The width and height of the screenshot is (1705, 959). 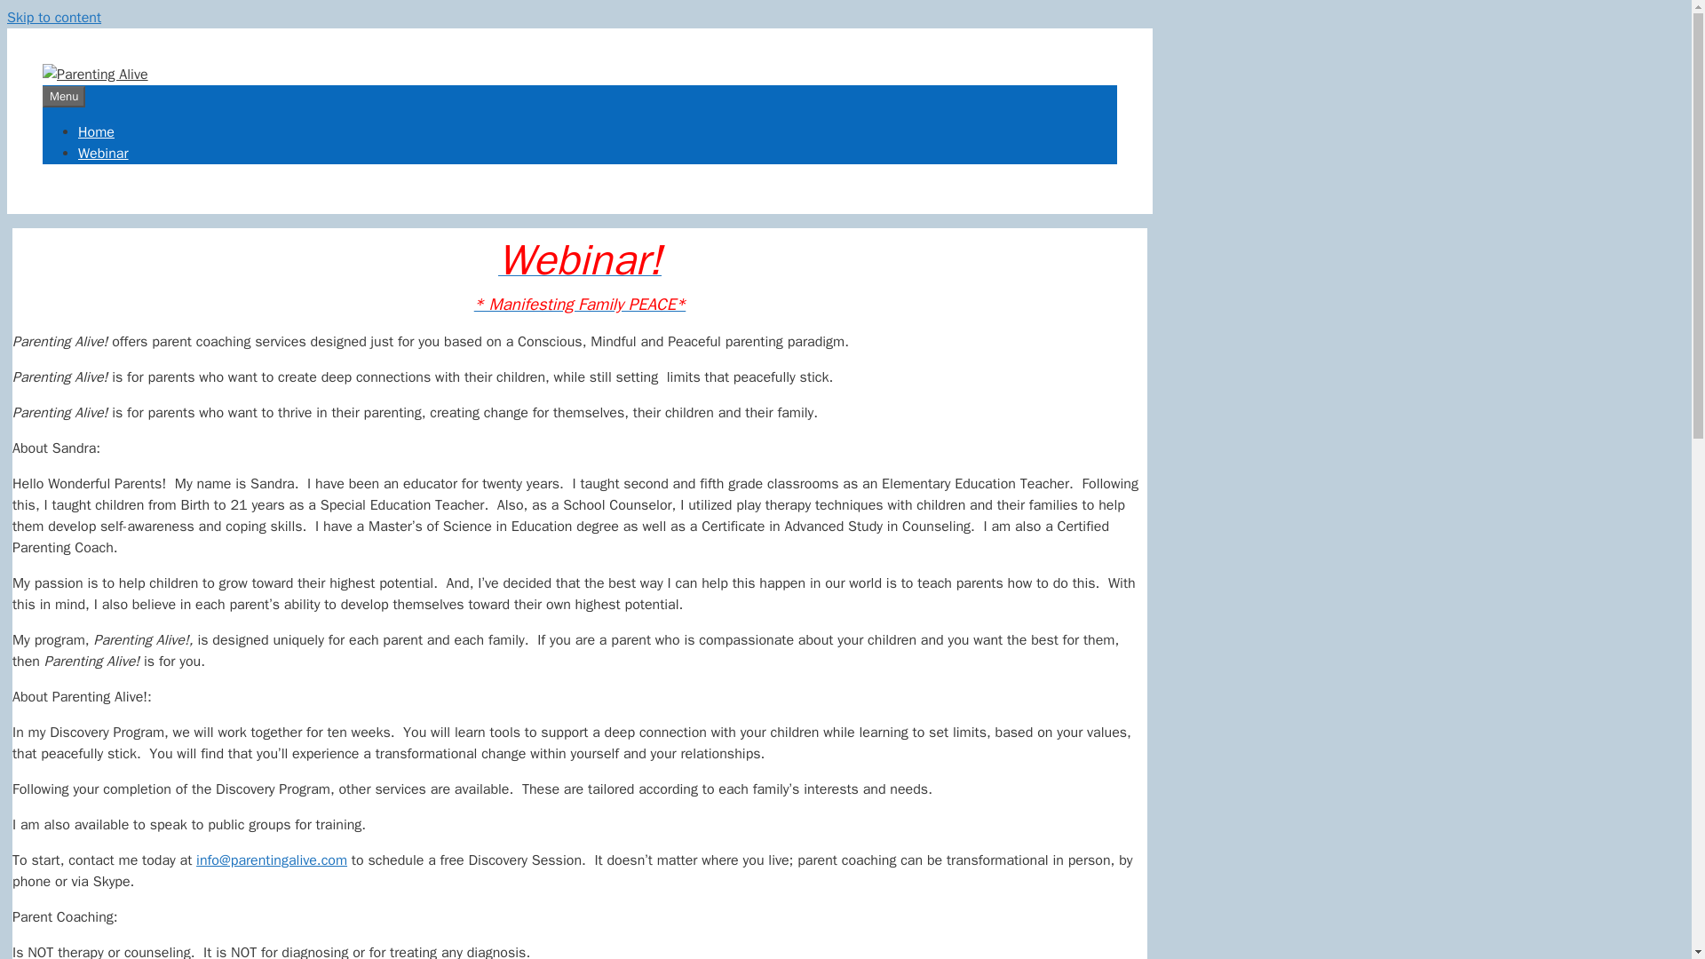 What do you see at coordinates (96, 131) in the screenshot?
I see `Home` at bounding box center [96, 131].